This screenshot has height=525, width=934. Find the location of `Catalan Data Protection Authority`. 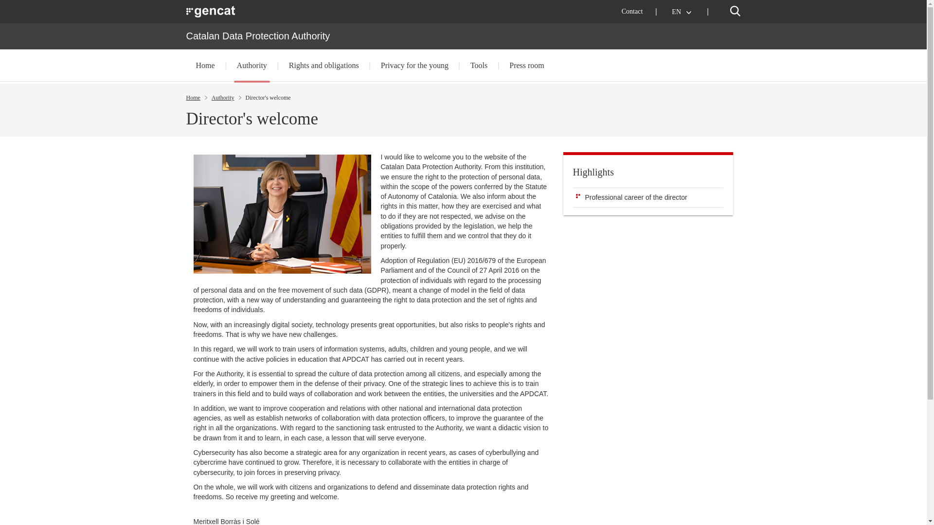

Catalan Data Protection Authority is located at coordinates (258, 36).